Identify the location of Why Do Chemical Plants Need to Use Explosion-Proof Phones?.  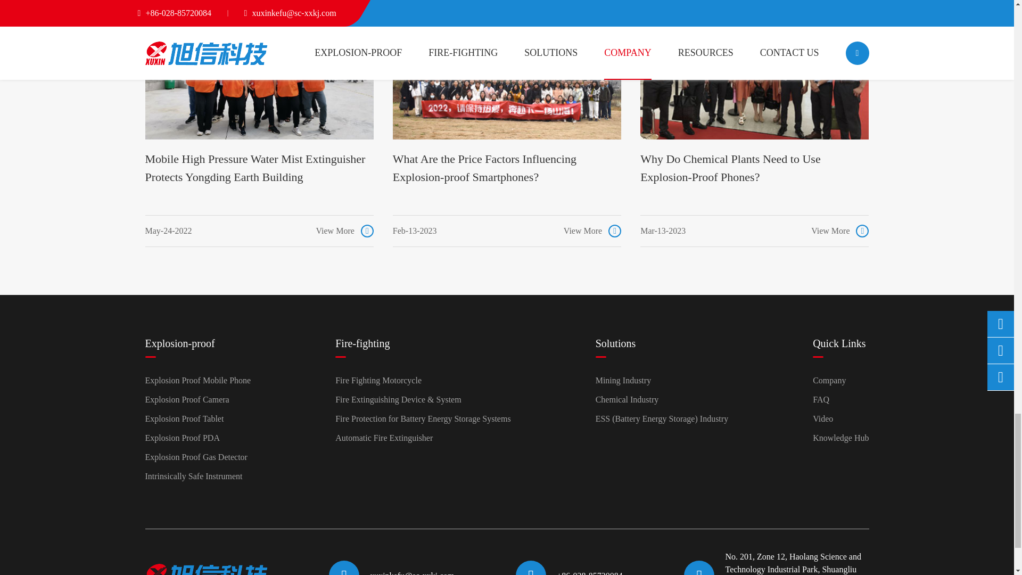
(755, 70).